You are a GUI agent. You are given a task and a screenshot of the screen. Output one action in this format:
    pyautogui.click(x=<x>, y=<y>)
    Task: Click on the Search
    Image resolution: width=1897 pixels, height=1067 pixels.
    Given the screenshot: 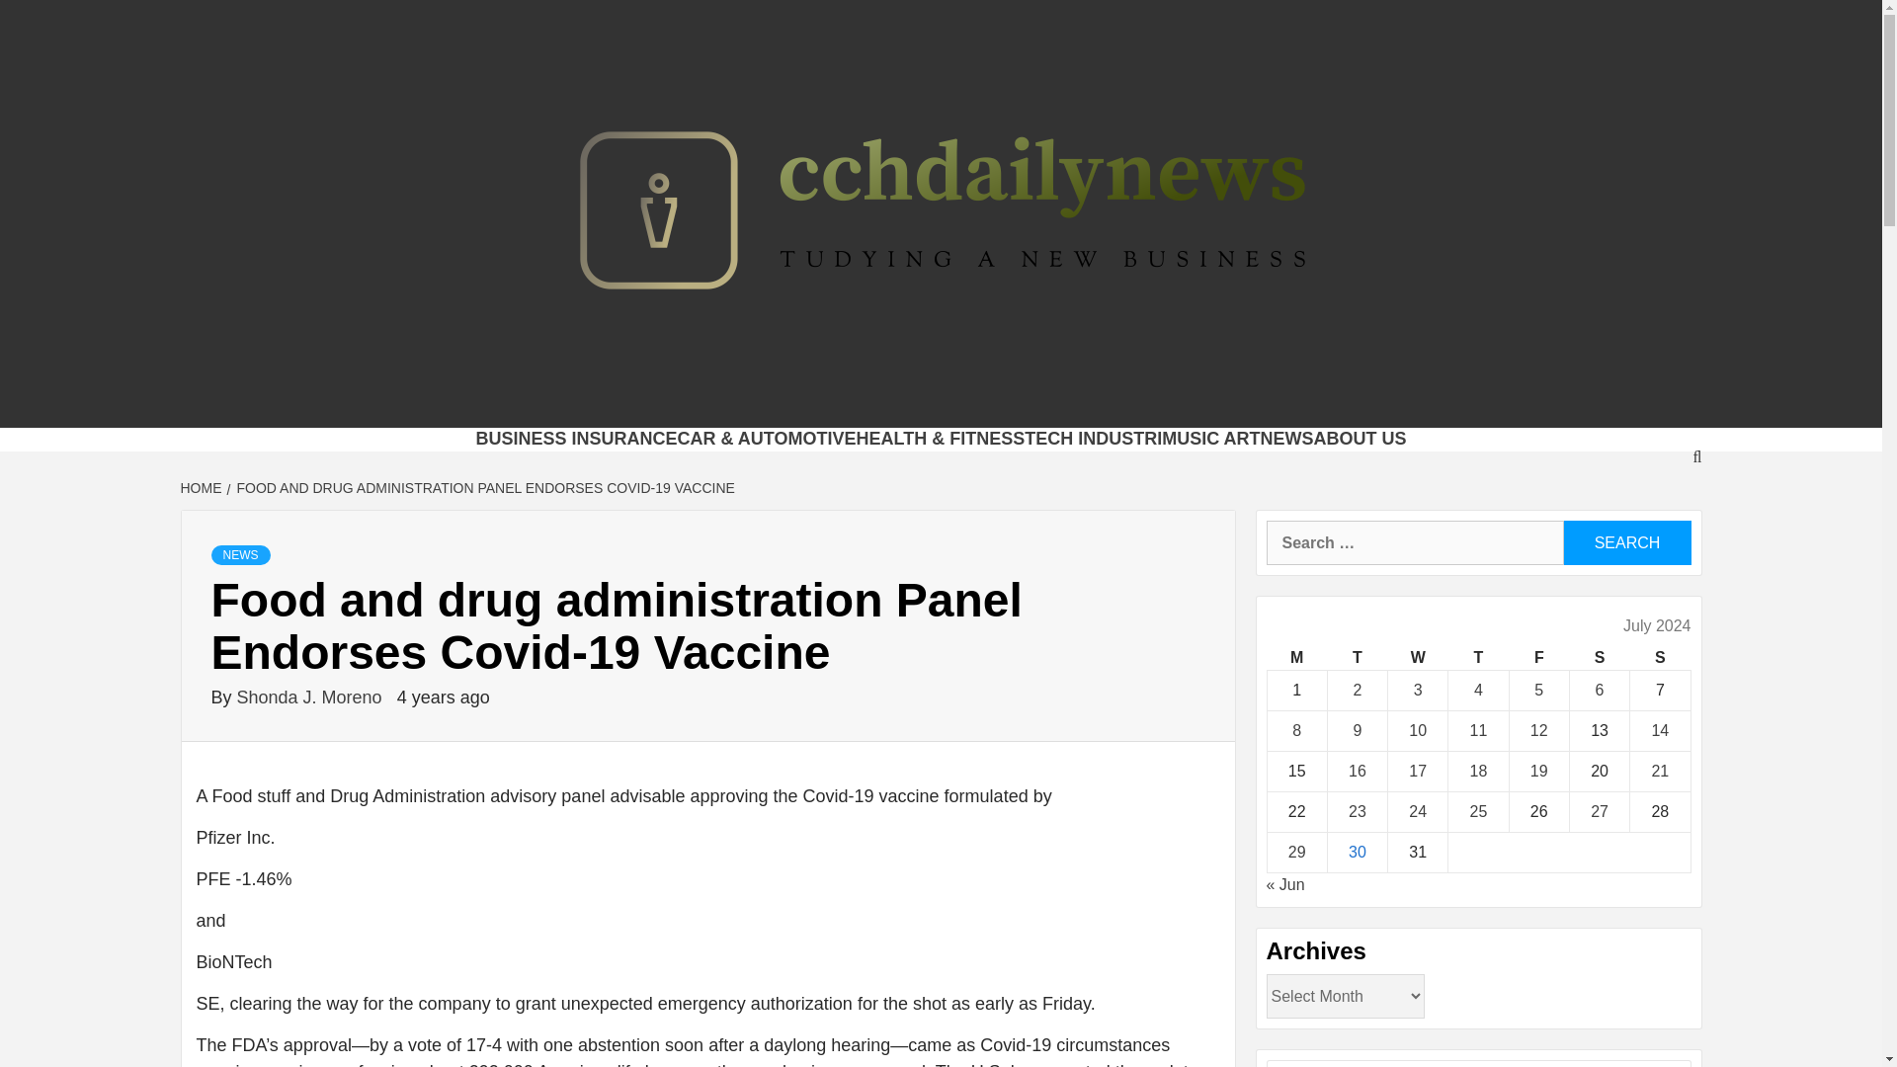 What is the action you would take?
    pyautogui.click(x=1626, y=543)
    